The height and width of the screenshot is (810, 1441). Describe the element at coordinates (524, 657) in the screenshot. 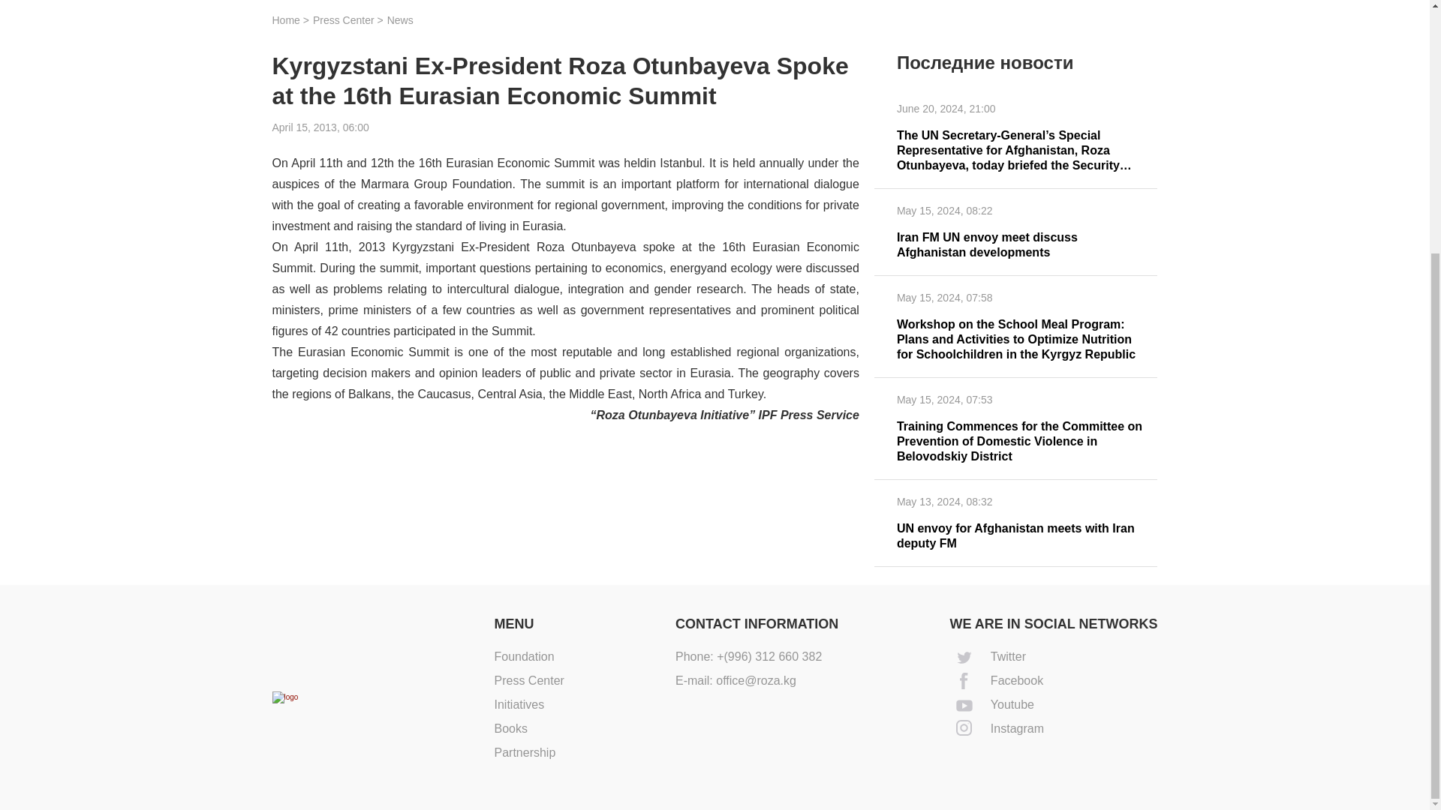

I see `Foundation` at that location.